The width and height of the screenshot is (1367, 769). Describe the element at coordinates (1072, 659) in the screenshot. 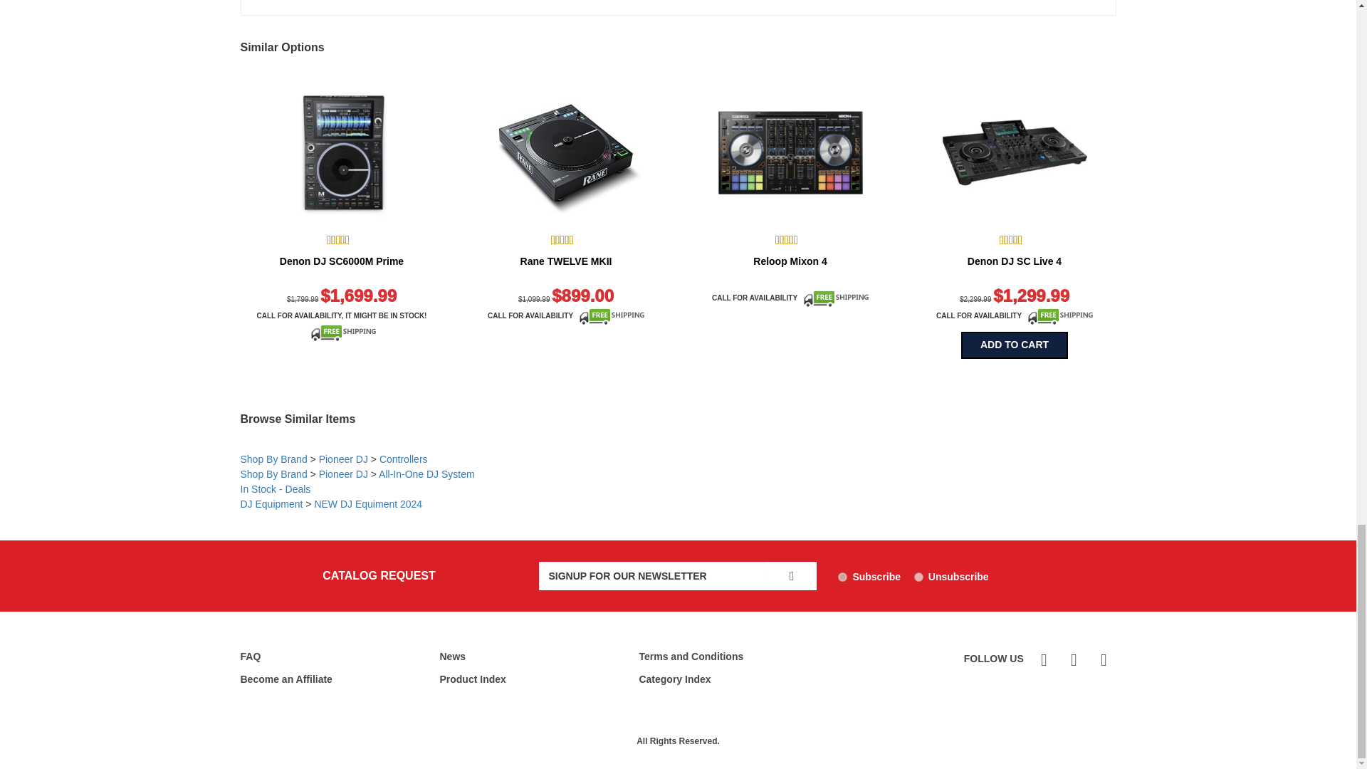

I see `Like Us on Facebook` at that location.